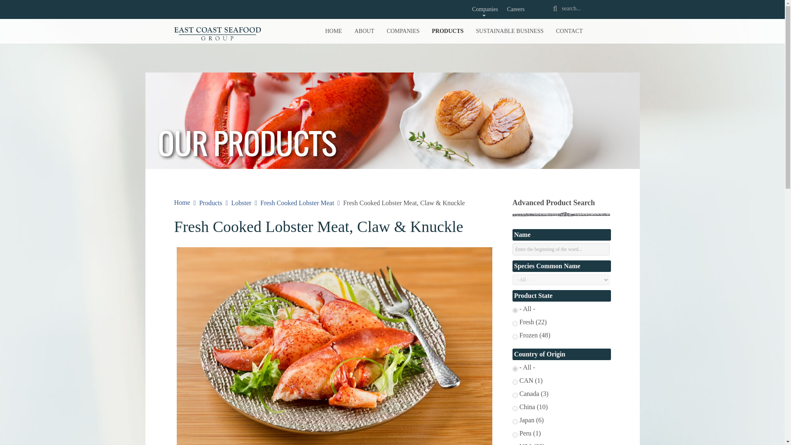 Image resolution: width=791 pixels, height=445 pixels. Describe the element at coordinates (333, 31) in the screenshot. I see `HOME` at that location.